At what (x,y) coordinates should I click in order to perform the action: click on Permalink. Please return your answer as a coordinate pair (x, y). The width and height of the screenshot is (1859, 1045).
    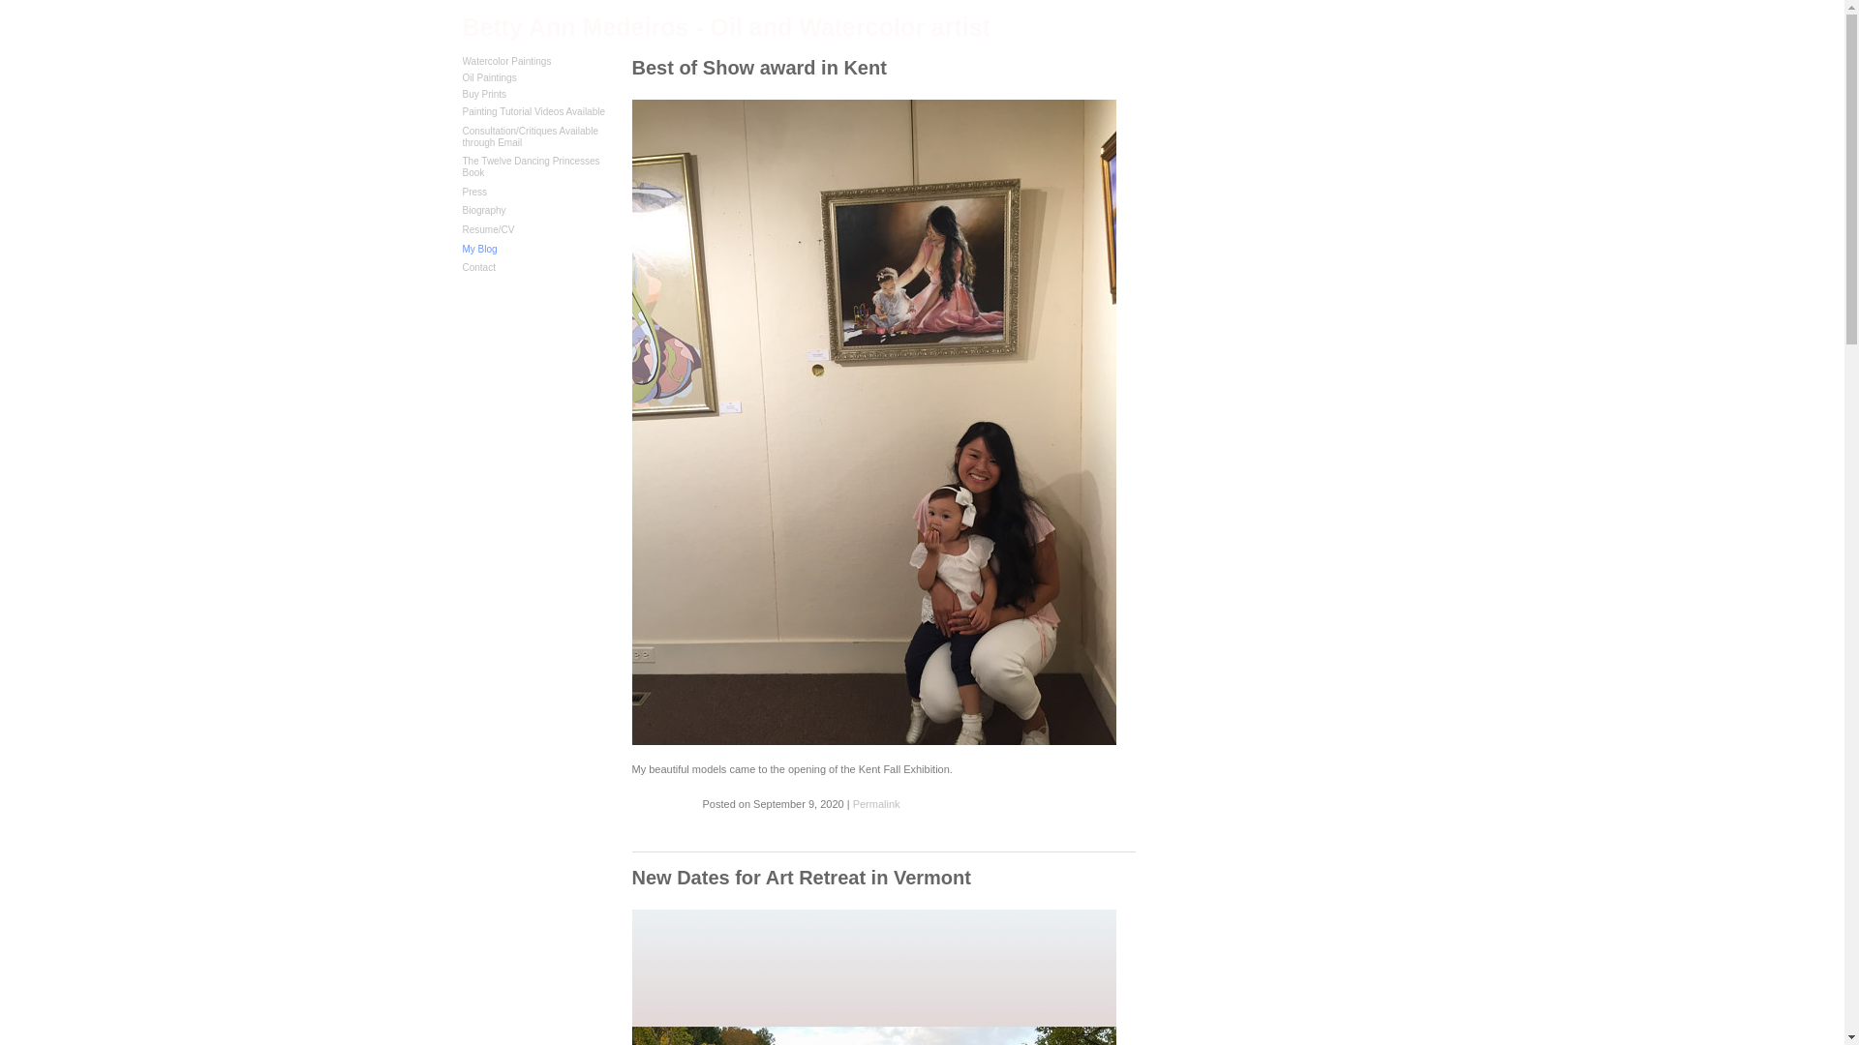
    Looking at the image, I should click on (876, 804).